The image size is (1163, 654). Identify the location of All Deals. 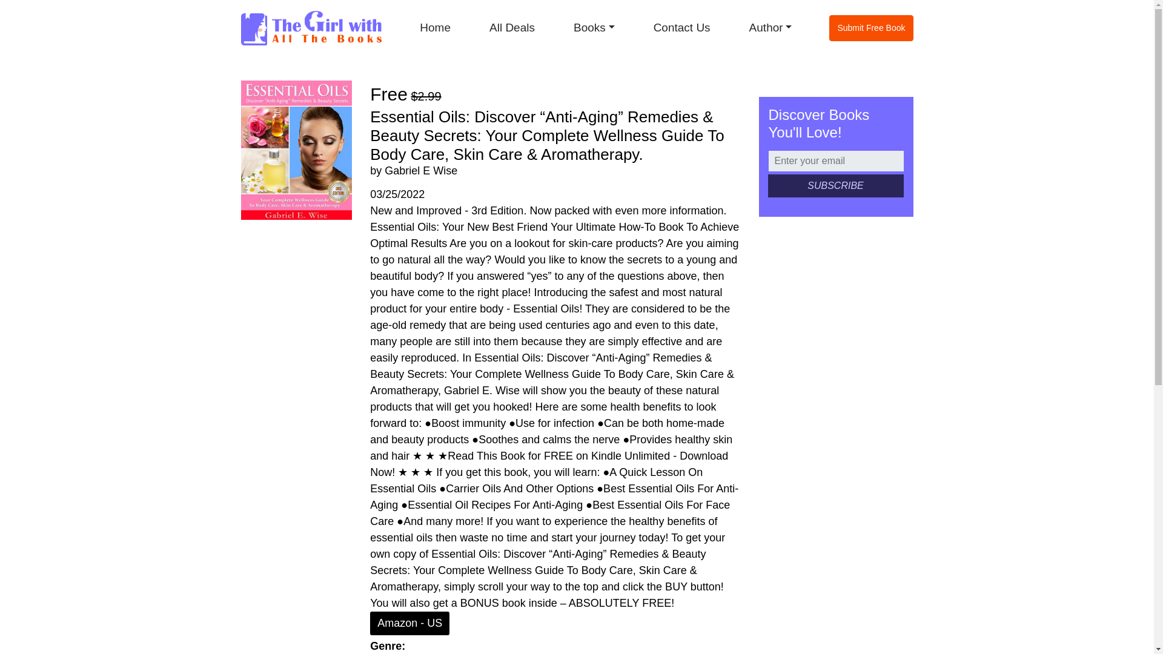
(511, 28).